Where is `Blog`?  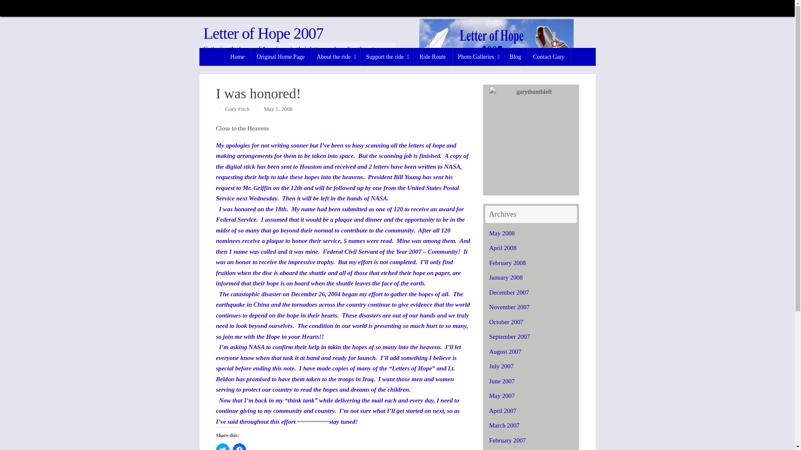 Blog is located at coordinates (515, 57).